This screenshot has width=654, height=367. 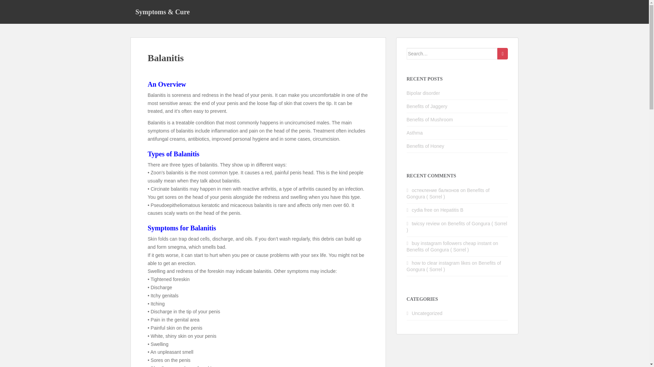 I want to click on Benefits of Mushroom, so click(x=430, y=120).